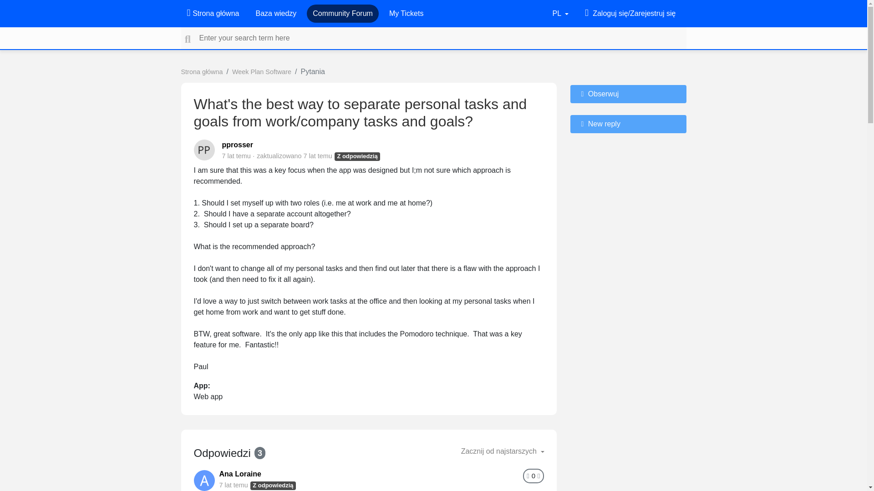  I want to click on PL, so click(560, 13).